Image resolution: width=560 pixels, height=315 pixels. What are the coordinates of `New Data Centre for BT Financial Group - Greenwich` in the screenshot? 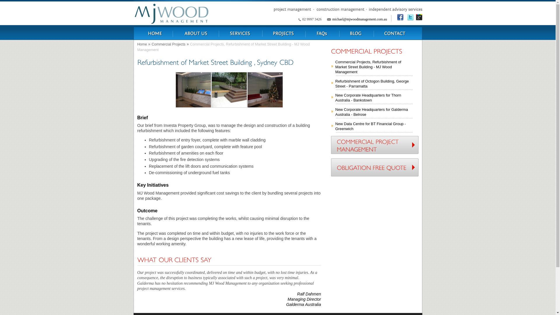 It's located at (374, 126).